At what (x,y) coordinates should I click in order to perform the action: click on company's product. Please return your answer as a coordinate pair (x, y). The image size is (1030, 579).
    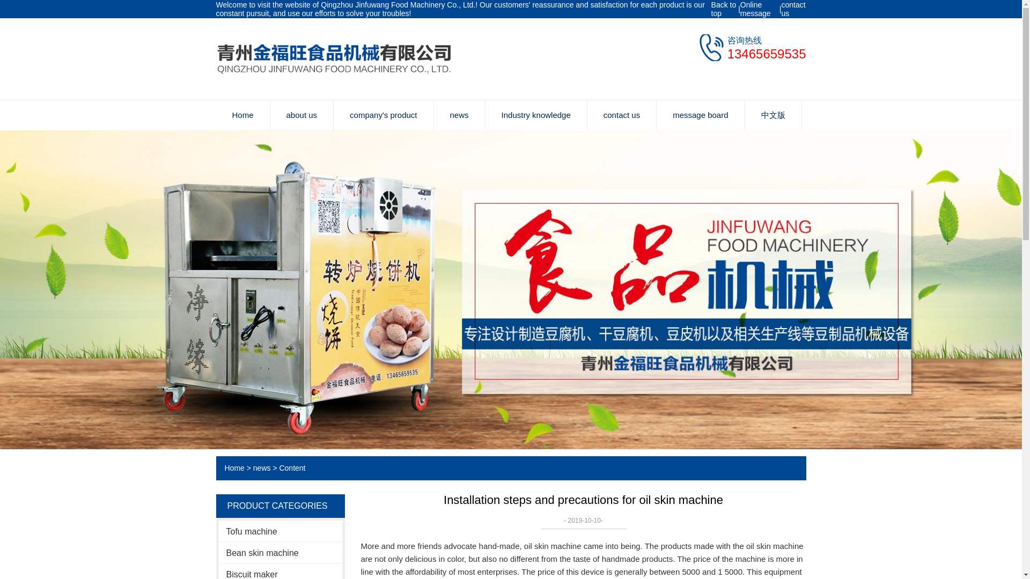
    Looking at the image, I should click on (383, 115).